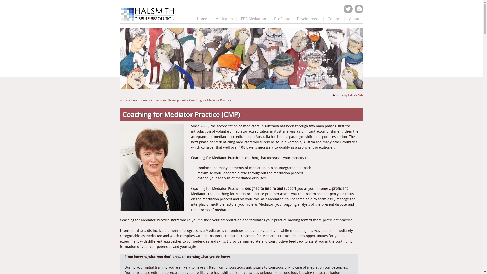  I want to click on Coaching for Mediator Practice, so click(210, 100).